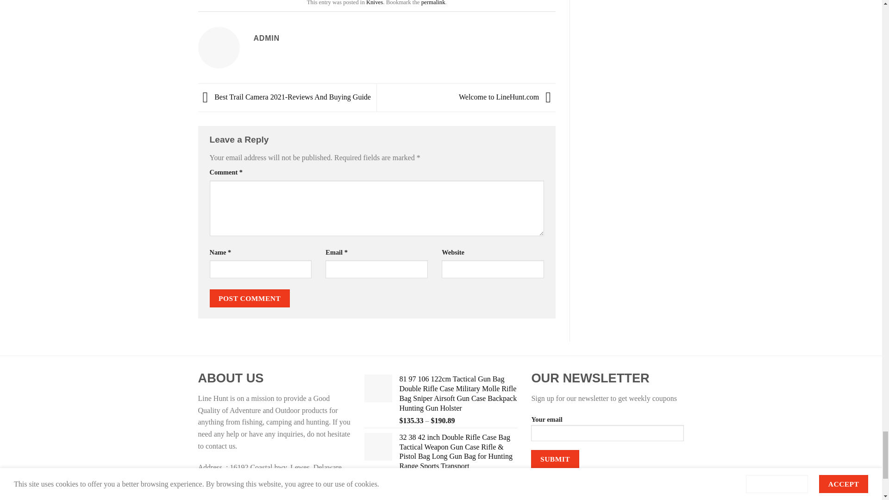 The height and width of the screenshot is (500, 889). What do you see at coordinates (545, 493) in the screenshot?
I see `Follow on Facebook` at bounding box center [545, 493].